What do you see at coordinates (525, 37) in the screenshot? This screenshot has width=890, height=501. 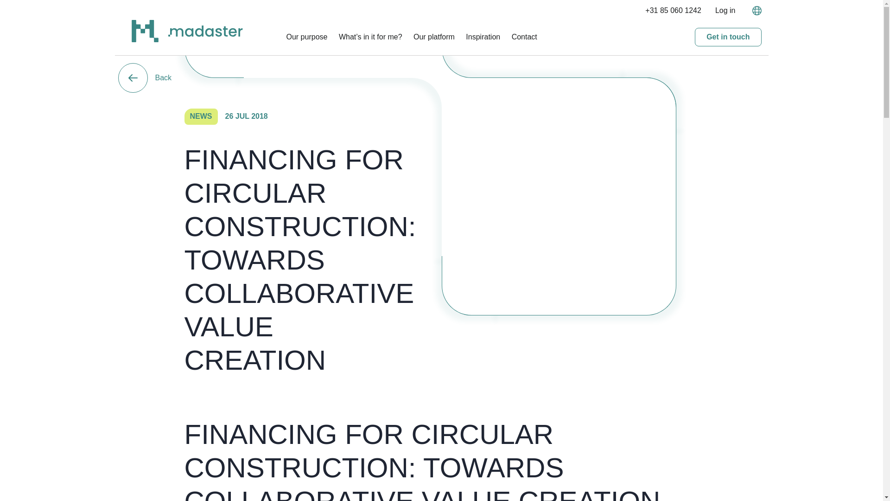 I see `Contact` at bounding box center [525, 37].